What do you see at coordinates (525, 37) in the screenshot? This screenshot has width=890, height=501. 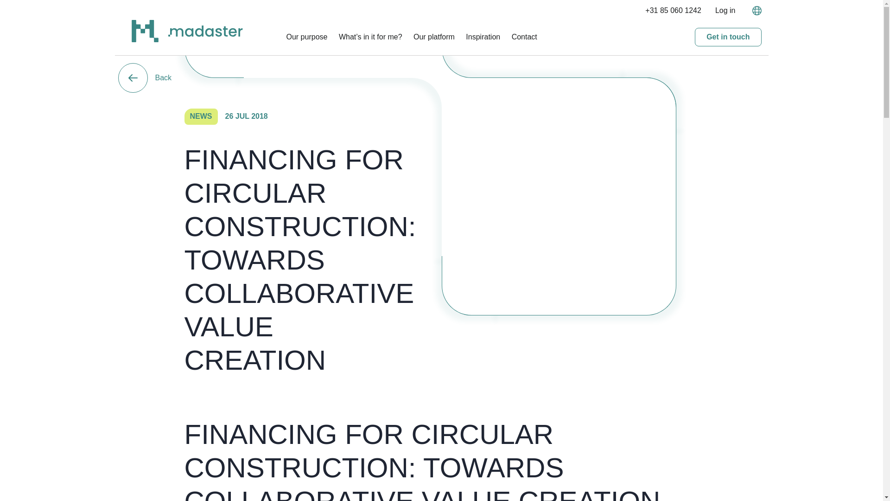 I see `Contact` at bounding box center [525, 37].